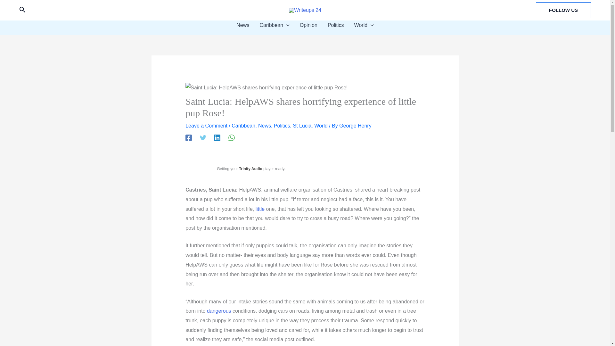 Image resolution: width=615 pixels, height=346 pixels. I want to click on World, so click(321, 126).